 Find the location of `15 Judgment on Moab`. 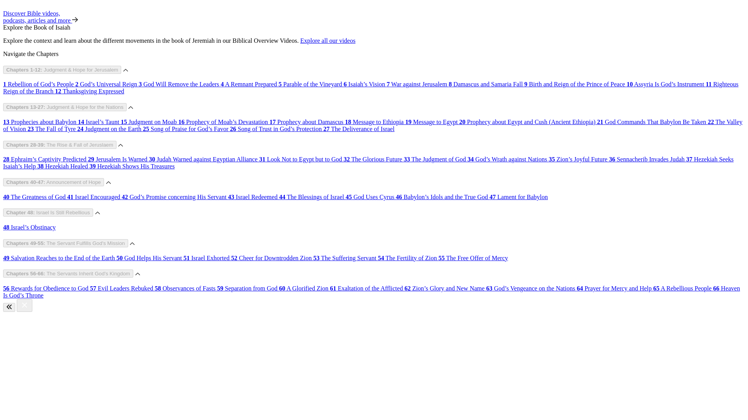

15 Judgment on Moab is located at coordinates (150, 121).